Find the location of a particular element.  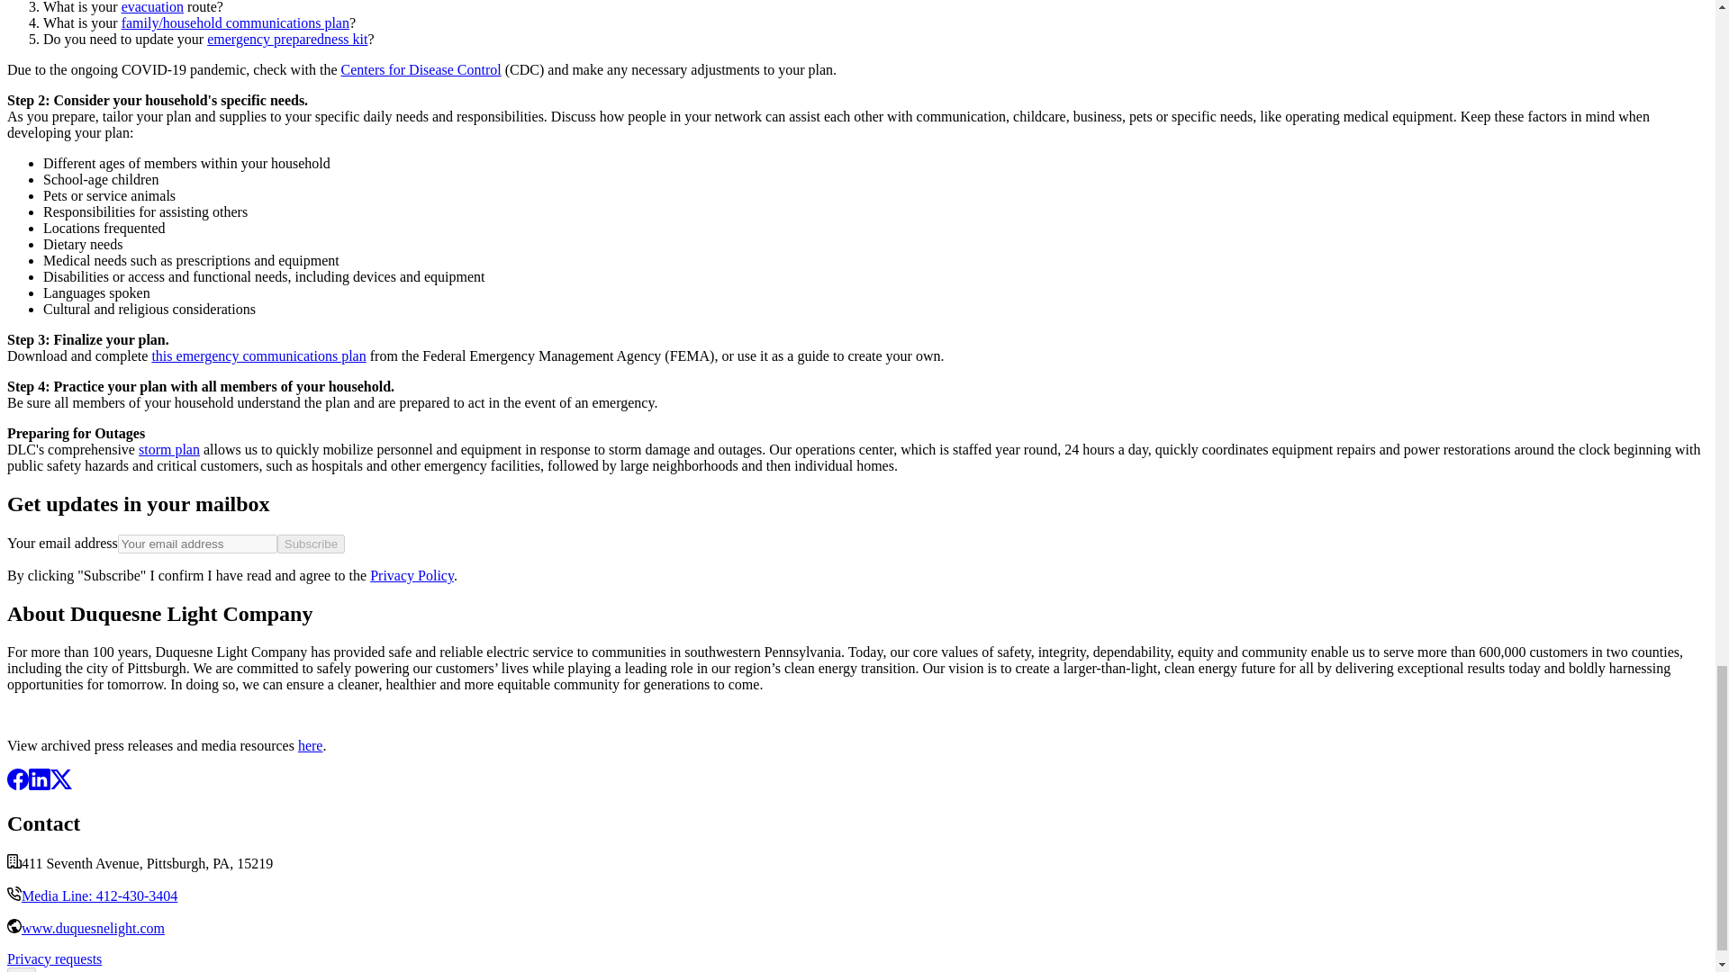

here is located at coordinates (310, 745).